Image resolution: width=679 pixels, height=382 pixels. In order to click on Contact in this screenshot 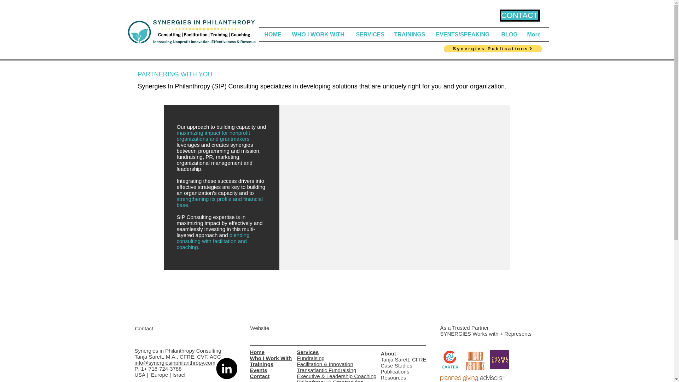, I will do `click(260, 376)`.